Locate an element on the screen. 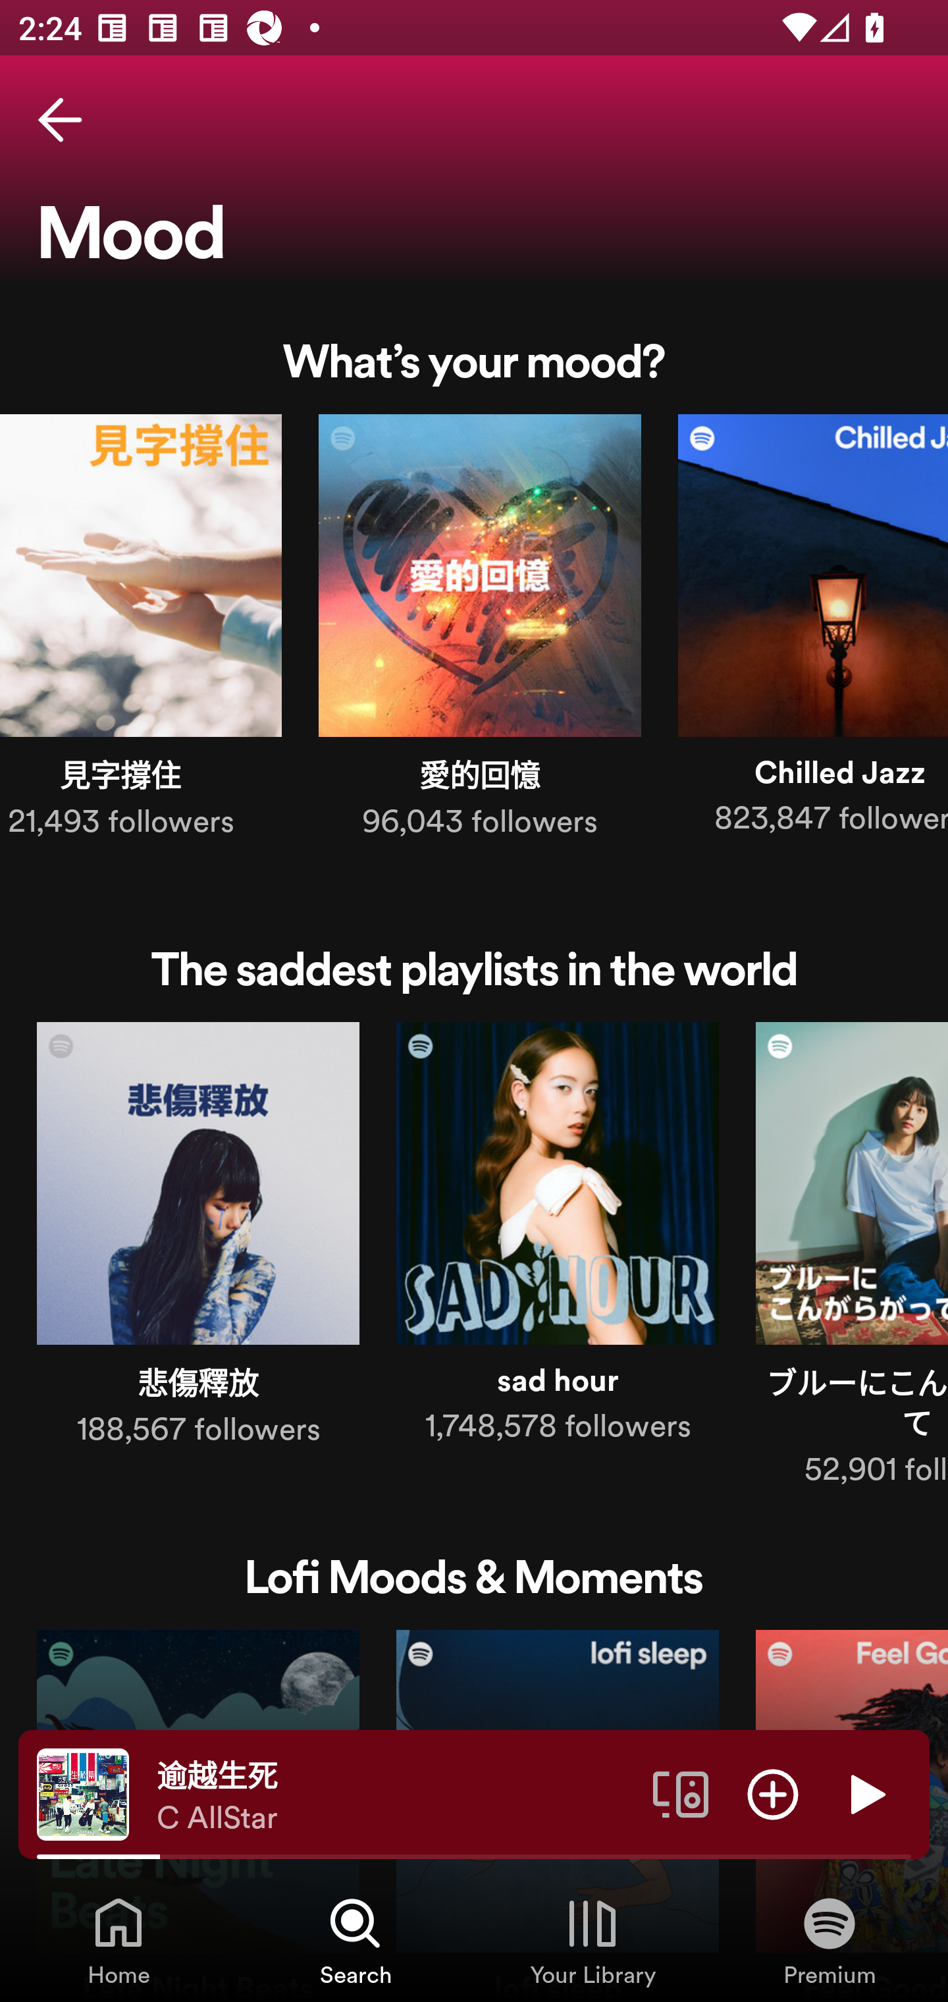 This screenshot has height=2002, width=948. 愛的回憶
96,043 followers 愛的回憶 96,043 followers is located at coordinates (479, 631).